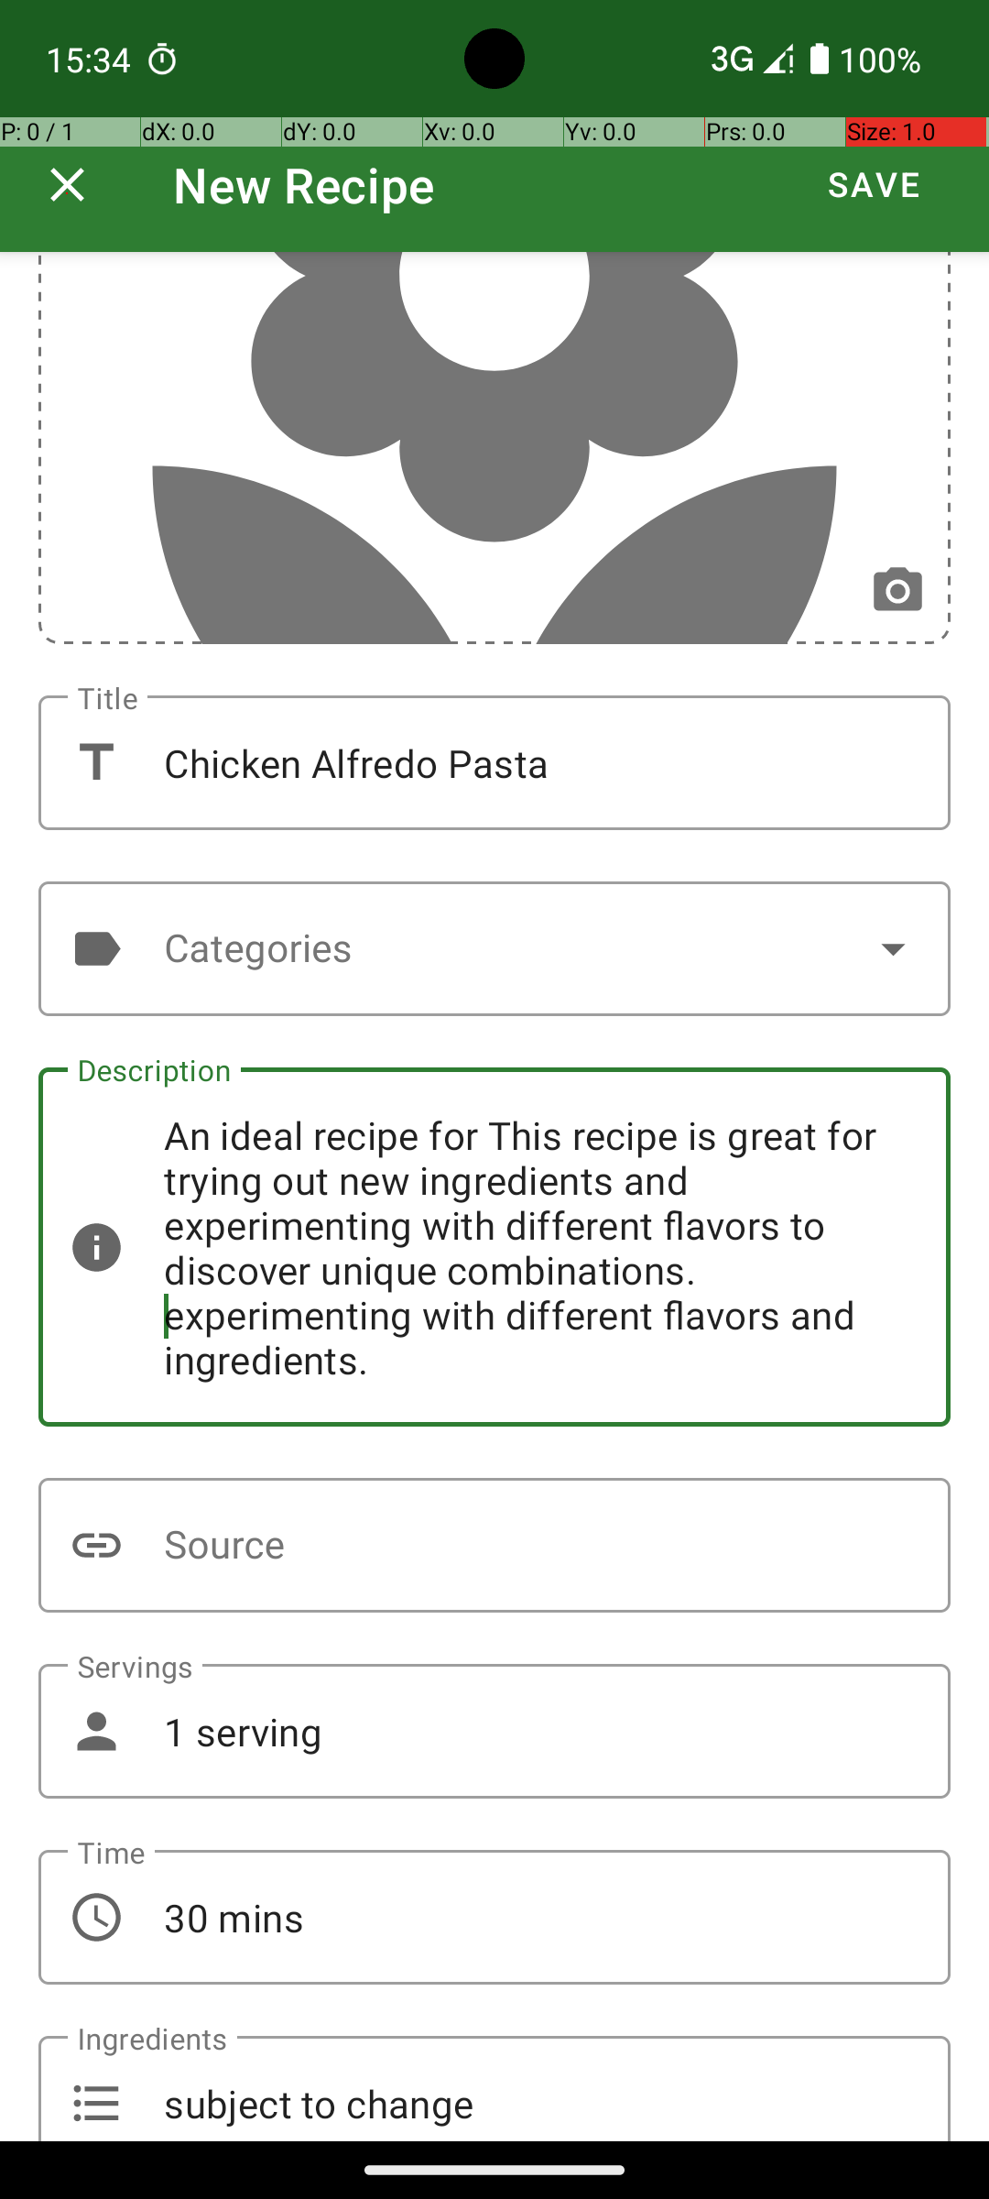 This screenshot has height=2199, width=989. Describe the element at coordinates (494, 1247) in the screenshot. I see `An ideal recipe for This recipe is great for trying out new ingredients and experimenting with different flavors to discover unique combinations.
experimenting with different flavors and ingredients.` at that location.